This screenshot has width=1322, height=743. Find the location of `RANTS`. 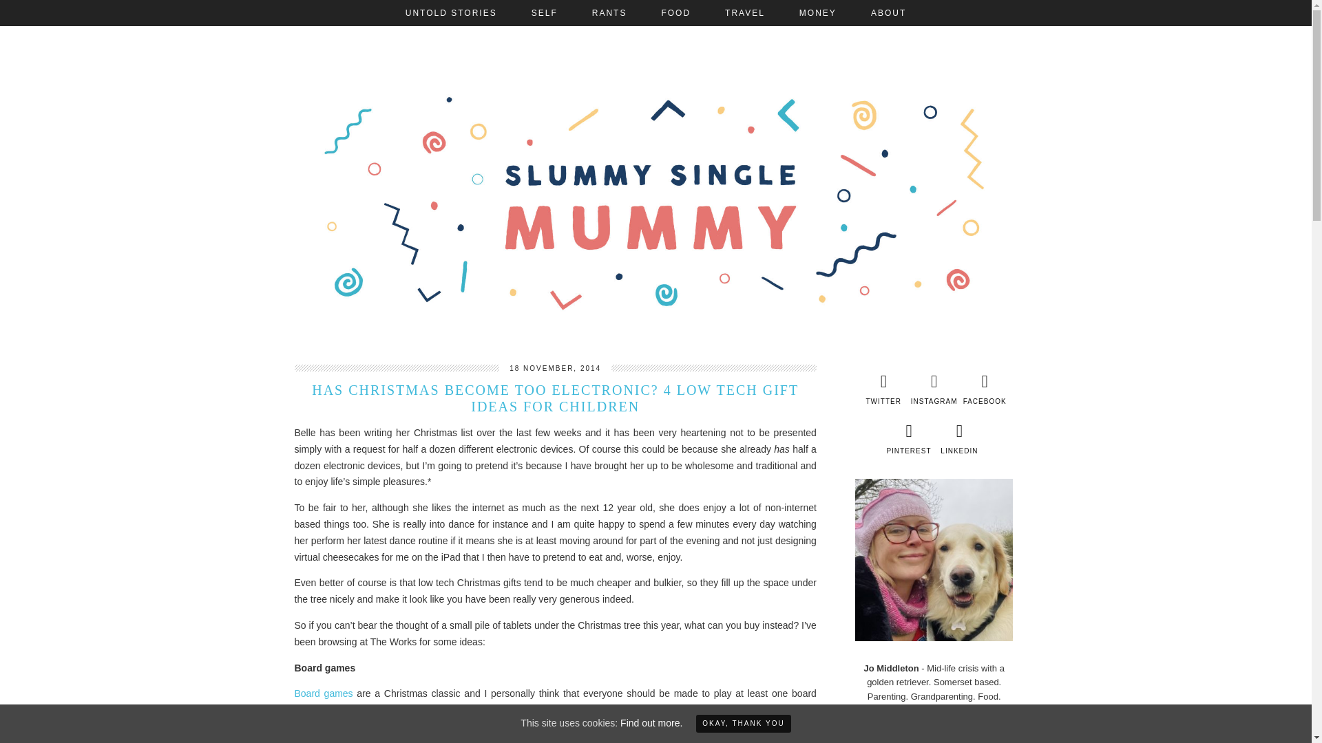

RANTS is located at coordinates (610, 12).